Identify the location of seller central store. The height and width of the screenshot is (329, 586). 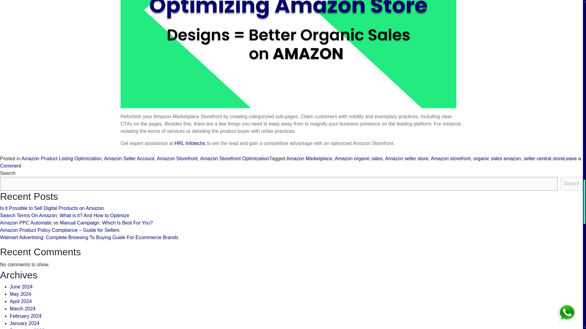
(544, 158).